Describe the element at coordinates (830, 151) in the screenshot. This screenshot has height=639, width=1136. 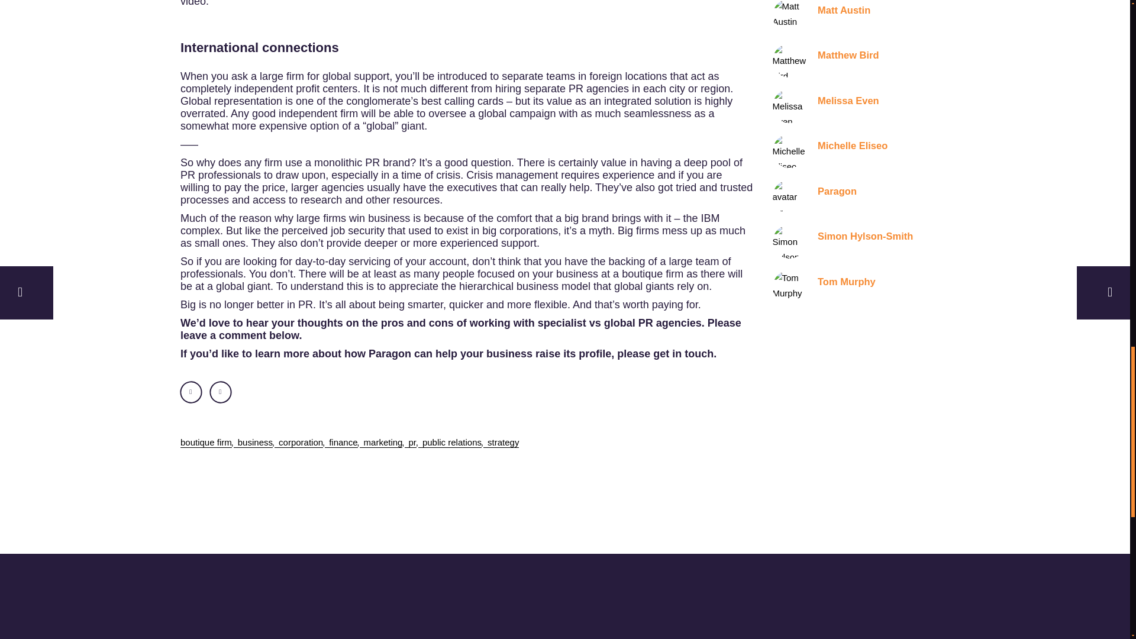
I see `Michelle Eliseo` at that location.